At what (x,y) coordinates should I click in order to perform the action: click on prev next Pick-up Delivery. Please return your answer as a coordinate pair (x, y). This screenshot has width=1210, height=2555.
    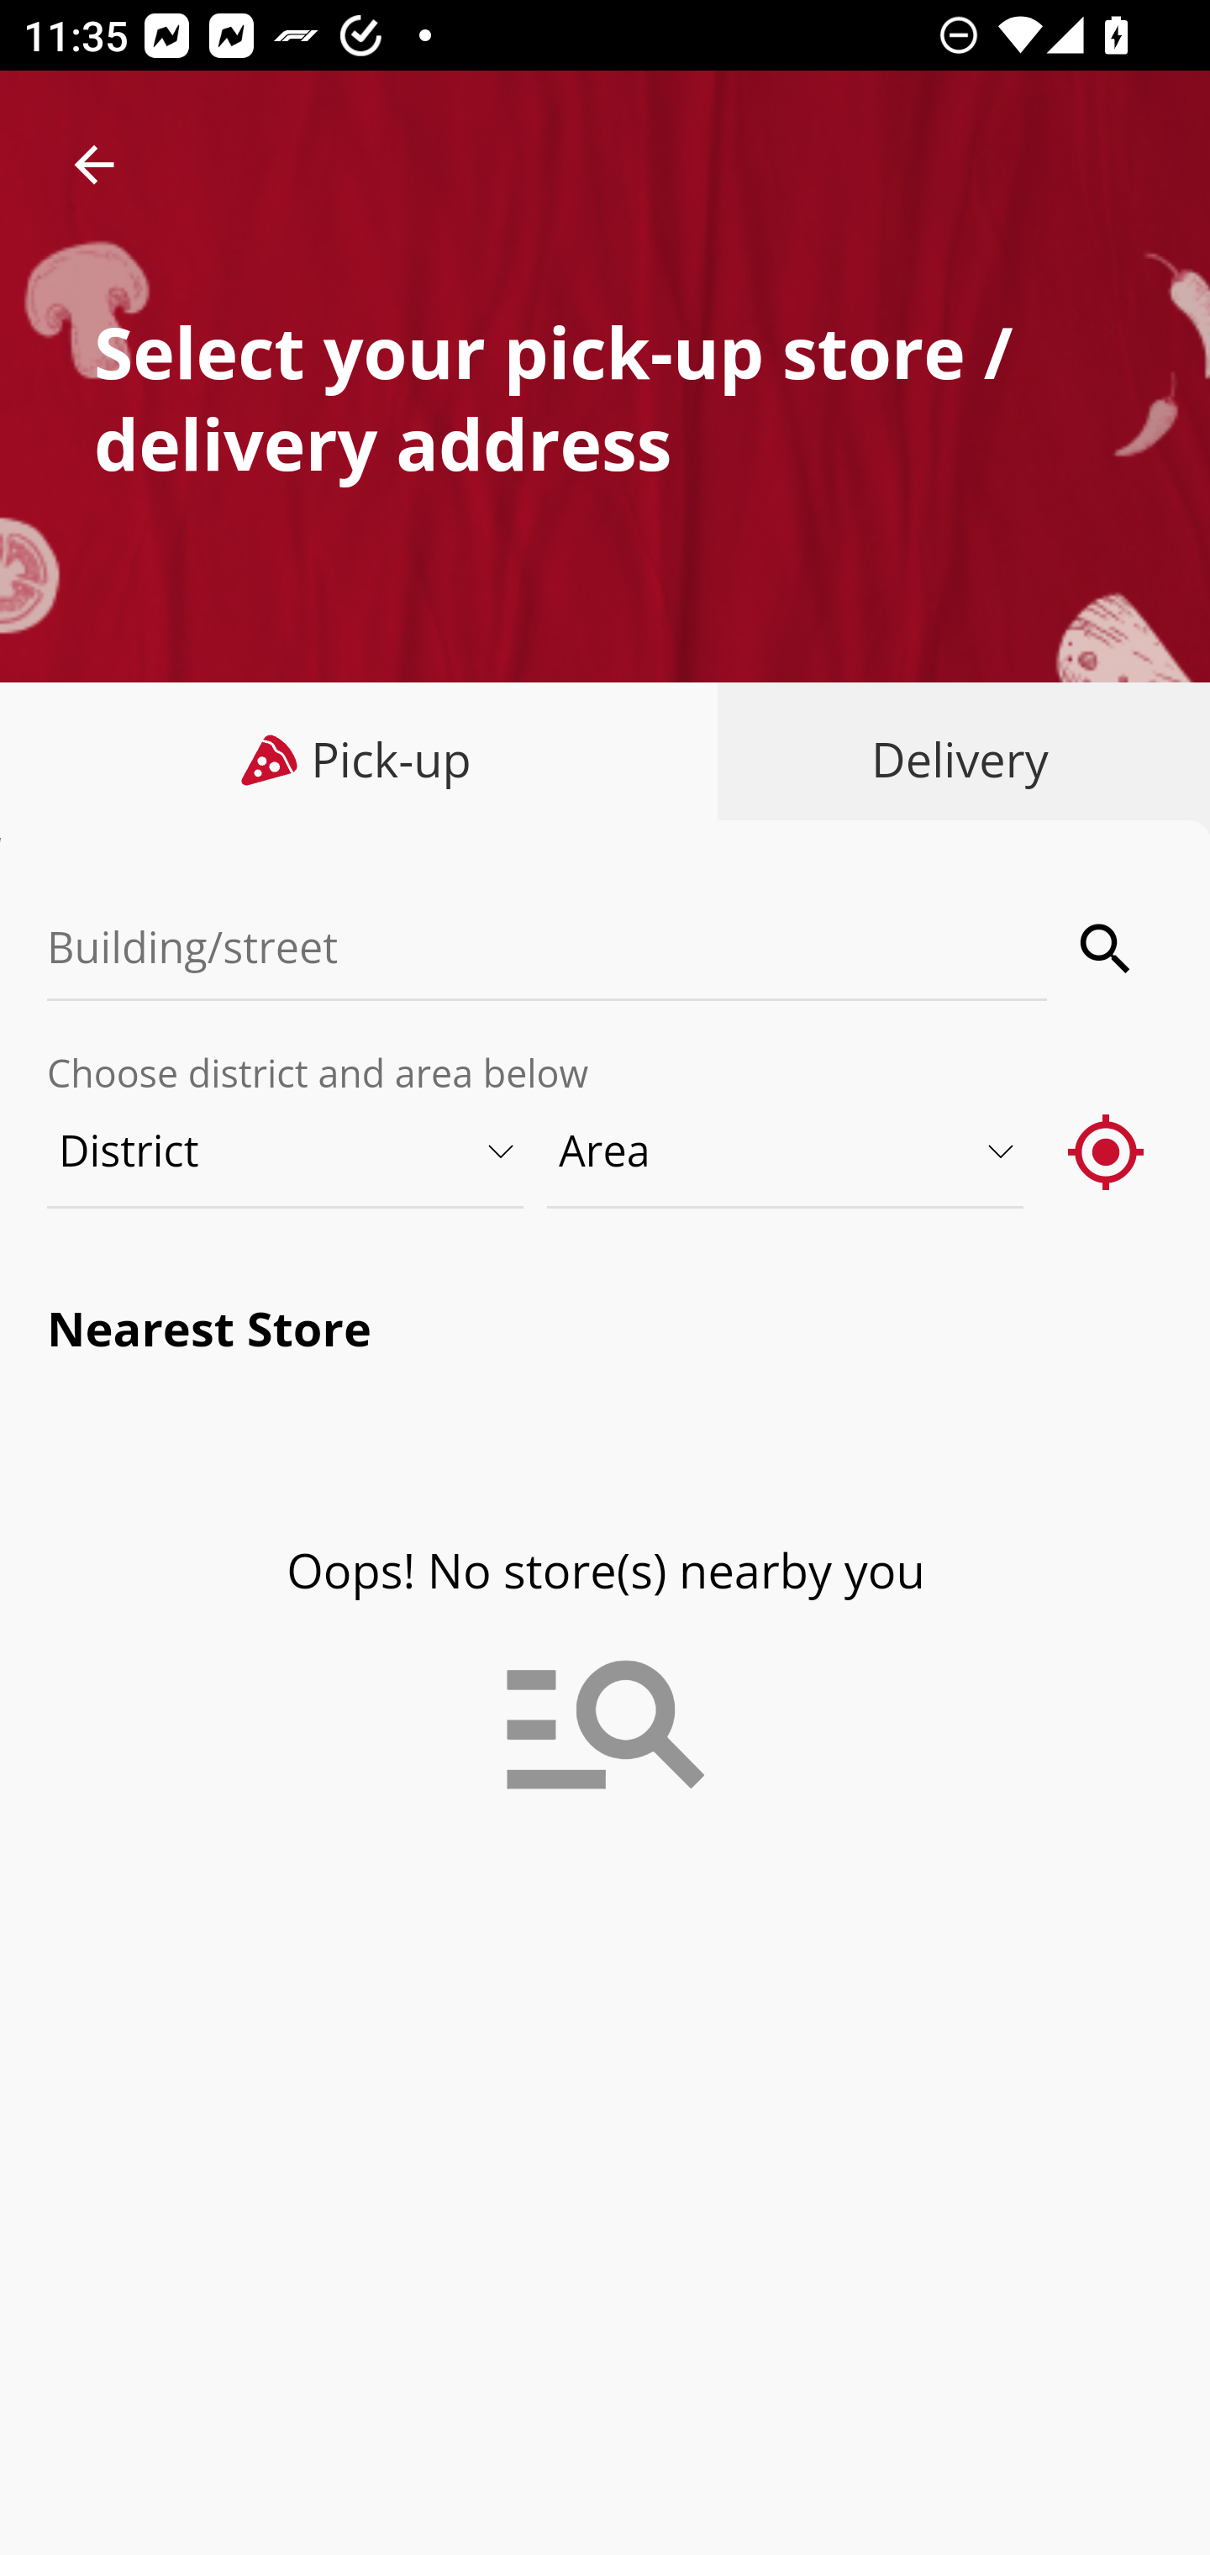
    Looking at the image, I should click on (605, 762).